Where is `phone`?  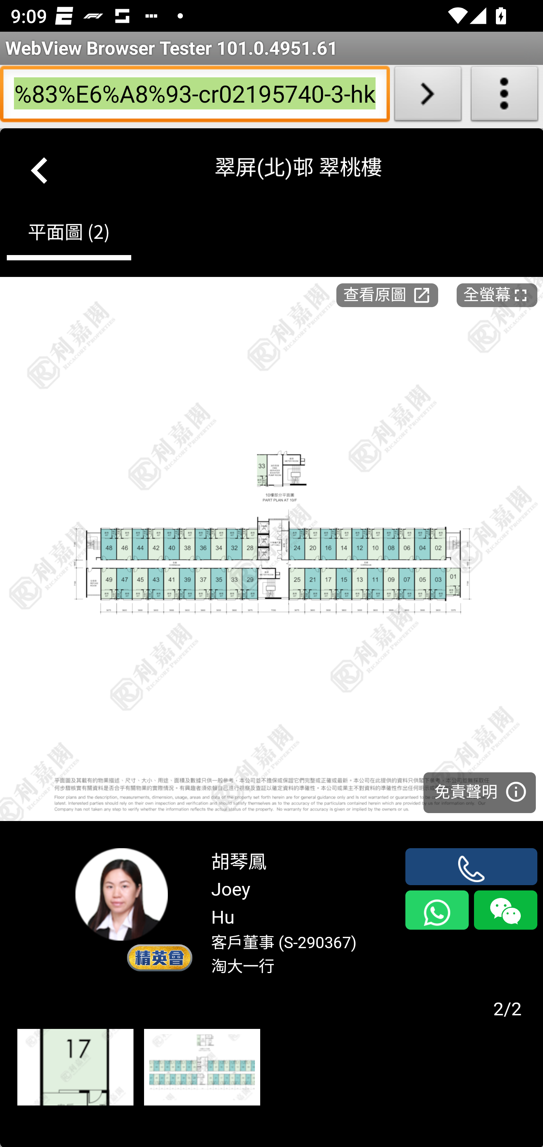
phone is located at coordinates (471, 866).